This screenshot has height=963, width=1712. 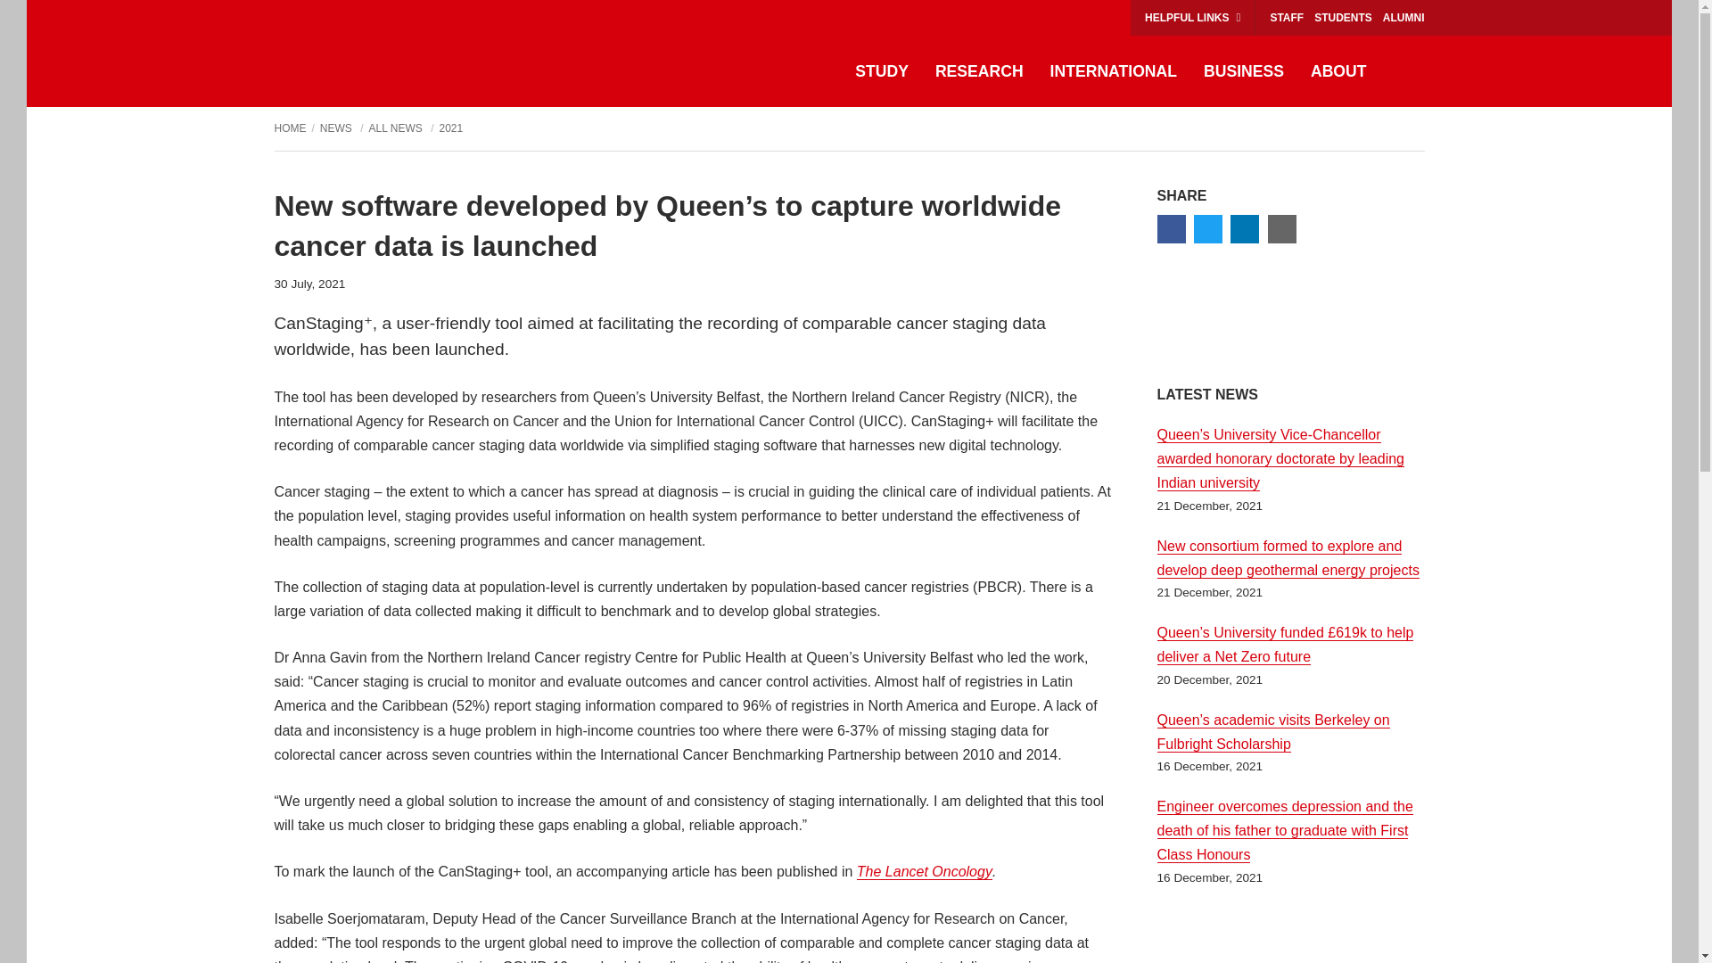 What do you see at coordinates (1192, 18) in the screenshot?
I see `HELPFUL LINKS` at bounding box center [1192, 18].